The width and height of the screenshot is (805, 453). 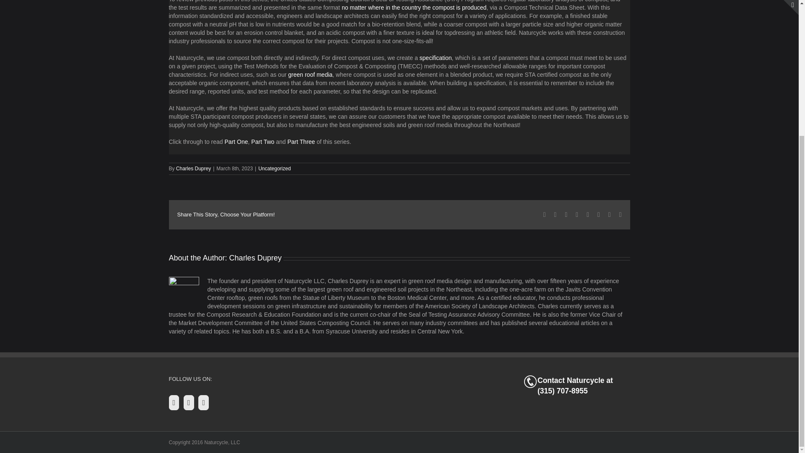 What do you see at coordinates (194, 169) in the screenshot?
I see `Posts by Charles Duprey` at bounding box center [194, 169].